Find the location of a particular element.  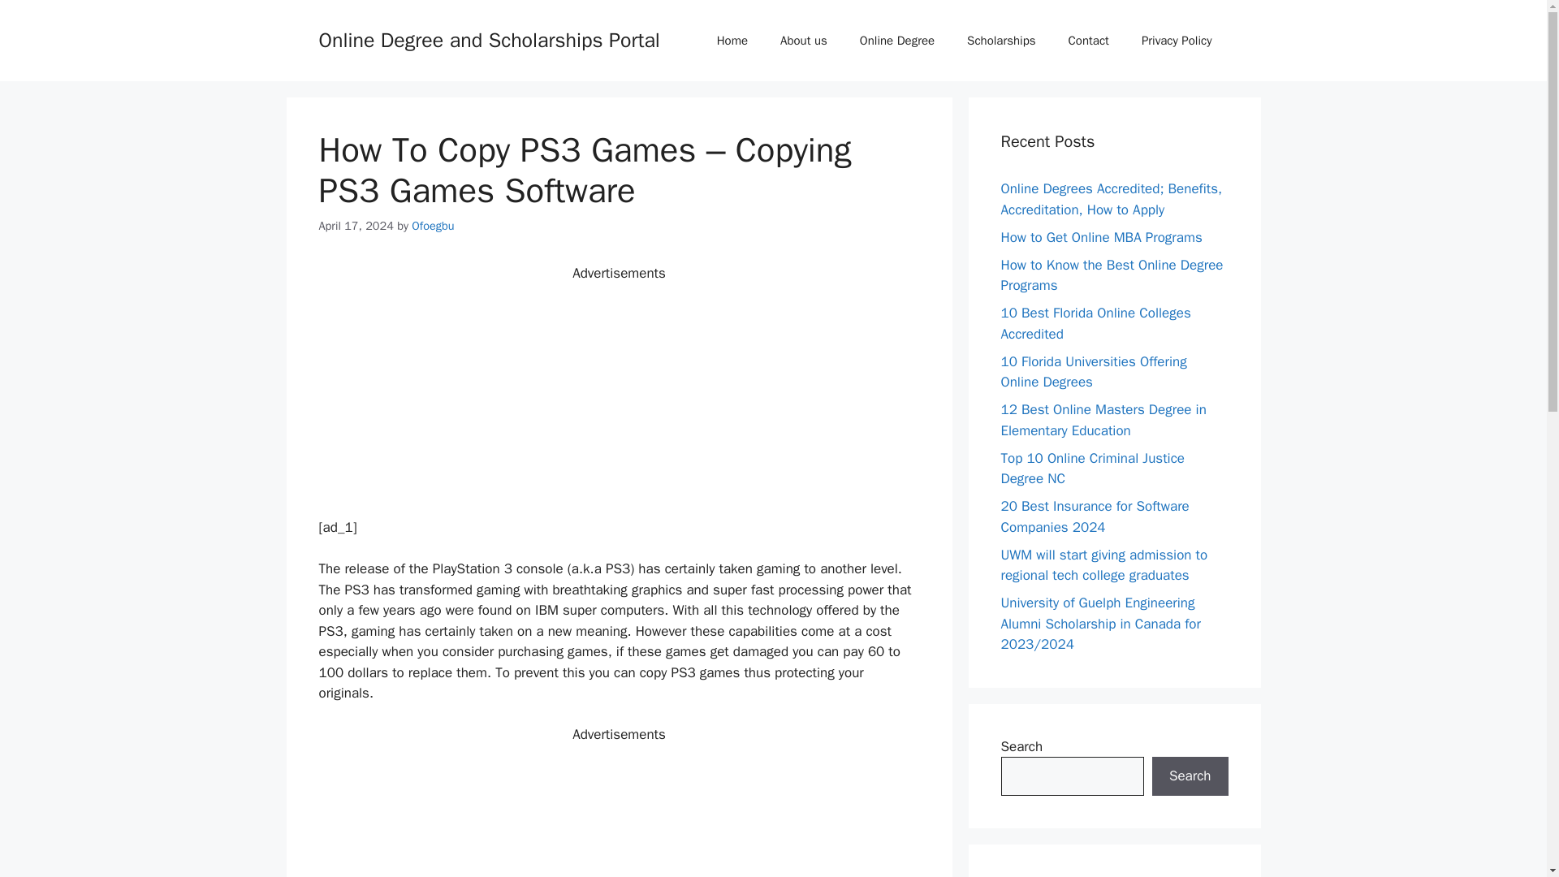

12 Best Online Masters Degree in Elementary Education is located at coordinates (1103, 420).